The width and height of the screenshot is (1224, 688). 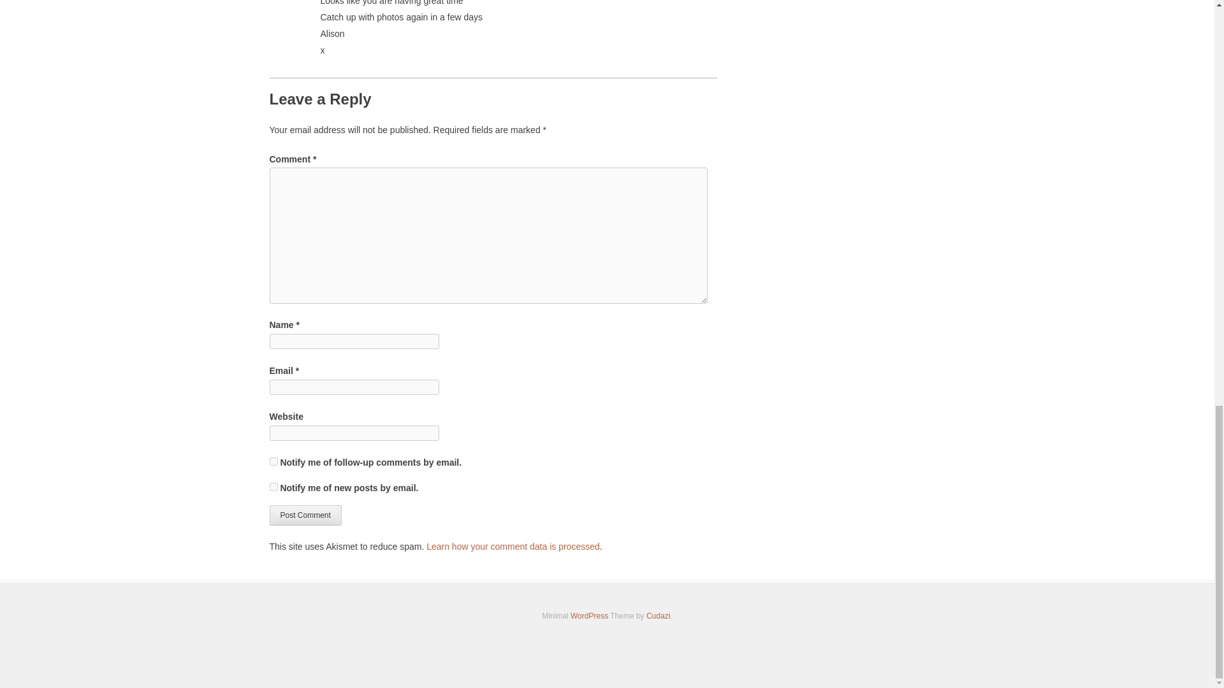 What do you see at coordinates (658, 616) in the screenshot?
I see `Cudazi` at bounding box center [658, 616].